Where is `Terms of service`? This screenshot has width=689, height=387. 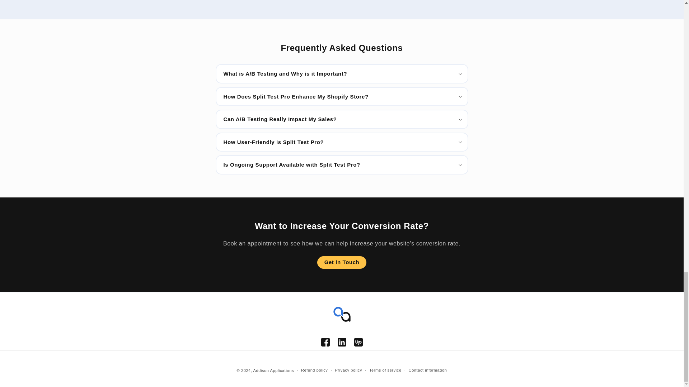 Terms of service is located at coordinates (385, 370).